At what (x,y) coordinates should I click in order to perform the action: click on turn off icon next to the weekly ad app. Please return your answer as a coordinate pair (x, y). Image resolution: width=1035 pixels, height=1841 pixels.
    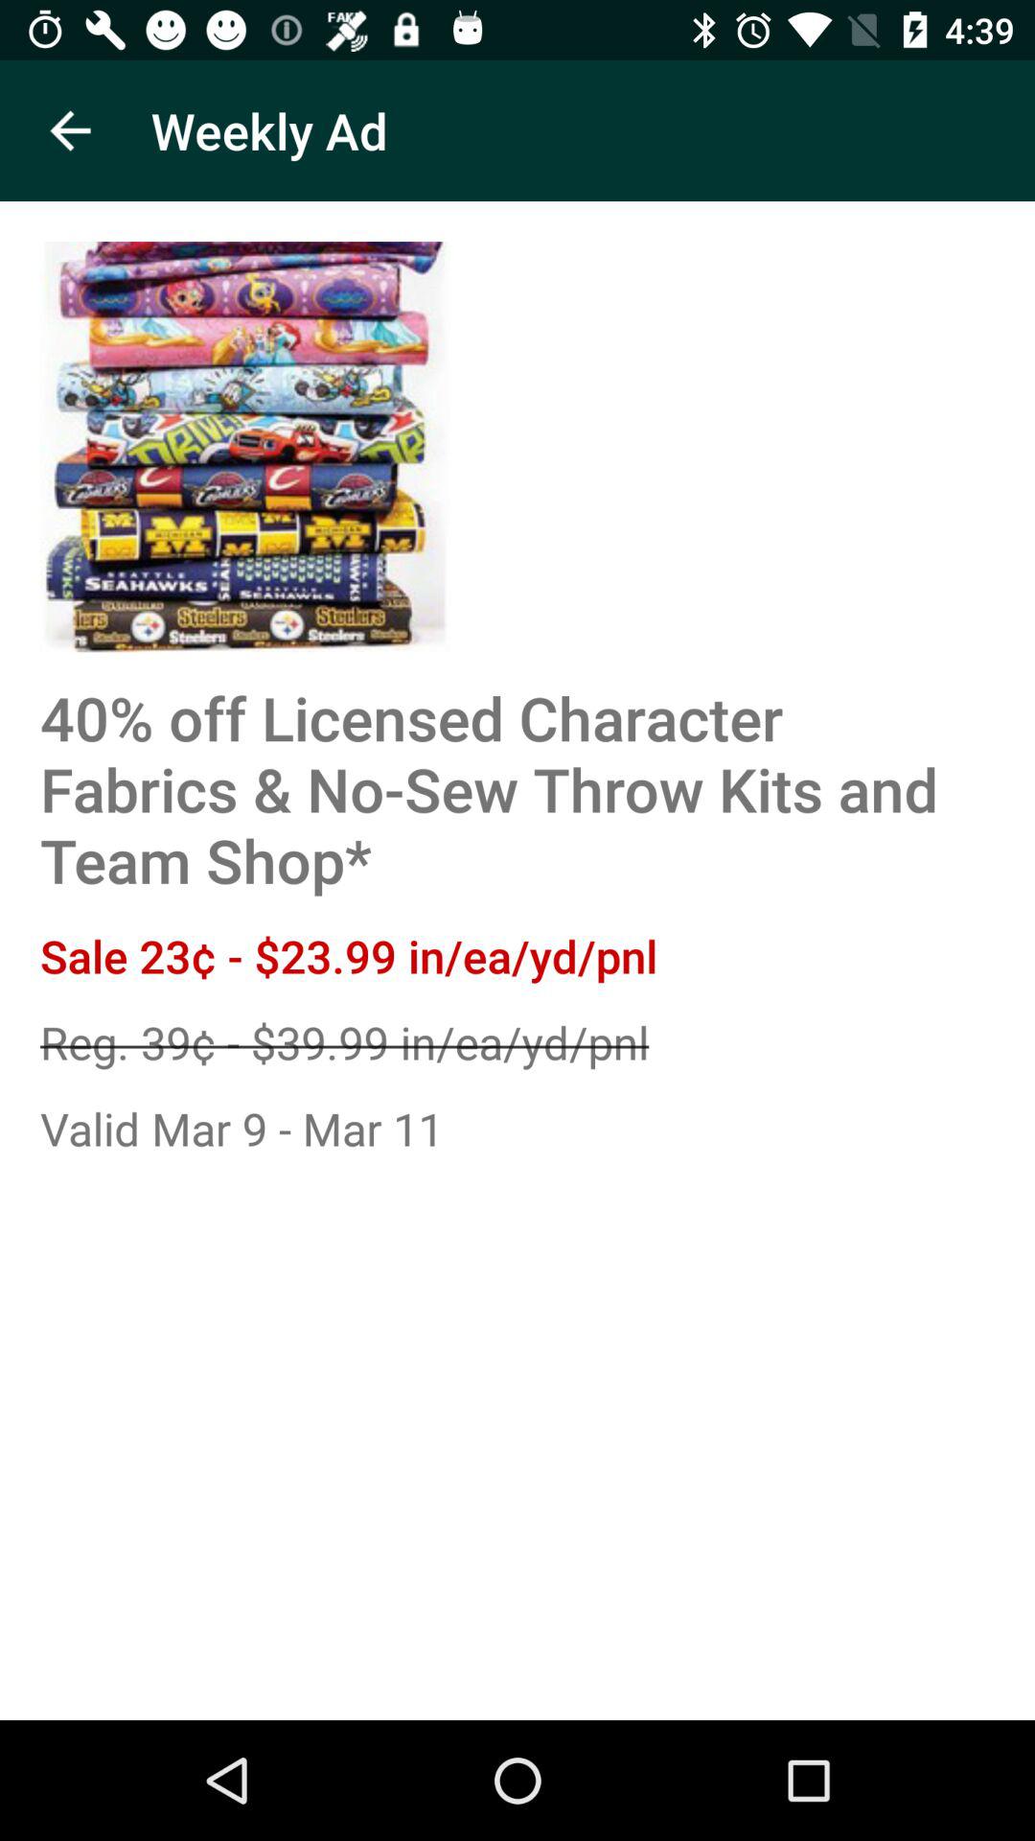
    Looking at the image, I should click on (70, 130).